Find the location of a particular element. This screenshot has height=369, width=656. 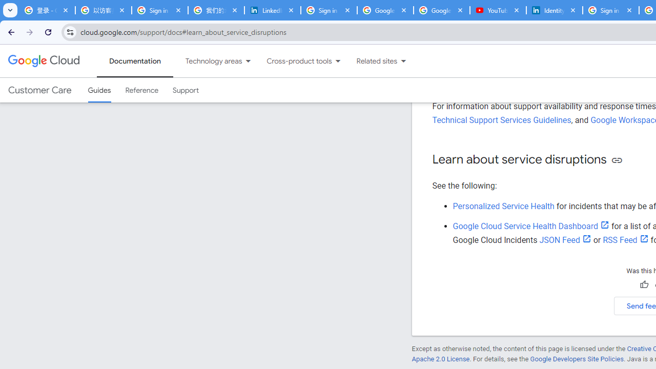

Personalized Service Health is located at coordinates (503, 206).